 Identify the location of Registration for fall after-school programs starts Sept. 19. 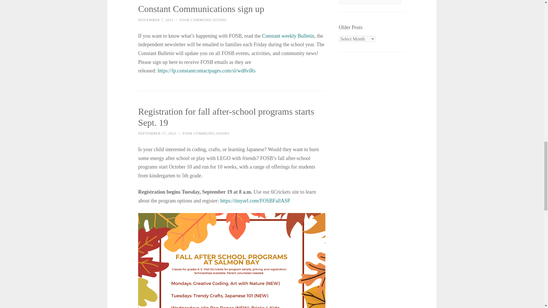
(226, 117).